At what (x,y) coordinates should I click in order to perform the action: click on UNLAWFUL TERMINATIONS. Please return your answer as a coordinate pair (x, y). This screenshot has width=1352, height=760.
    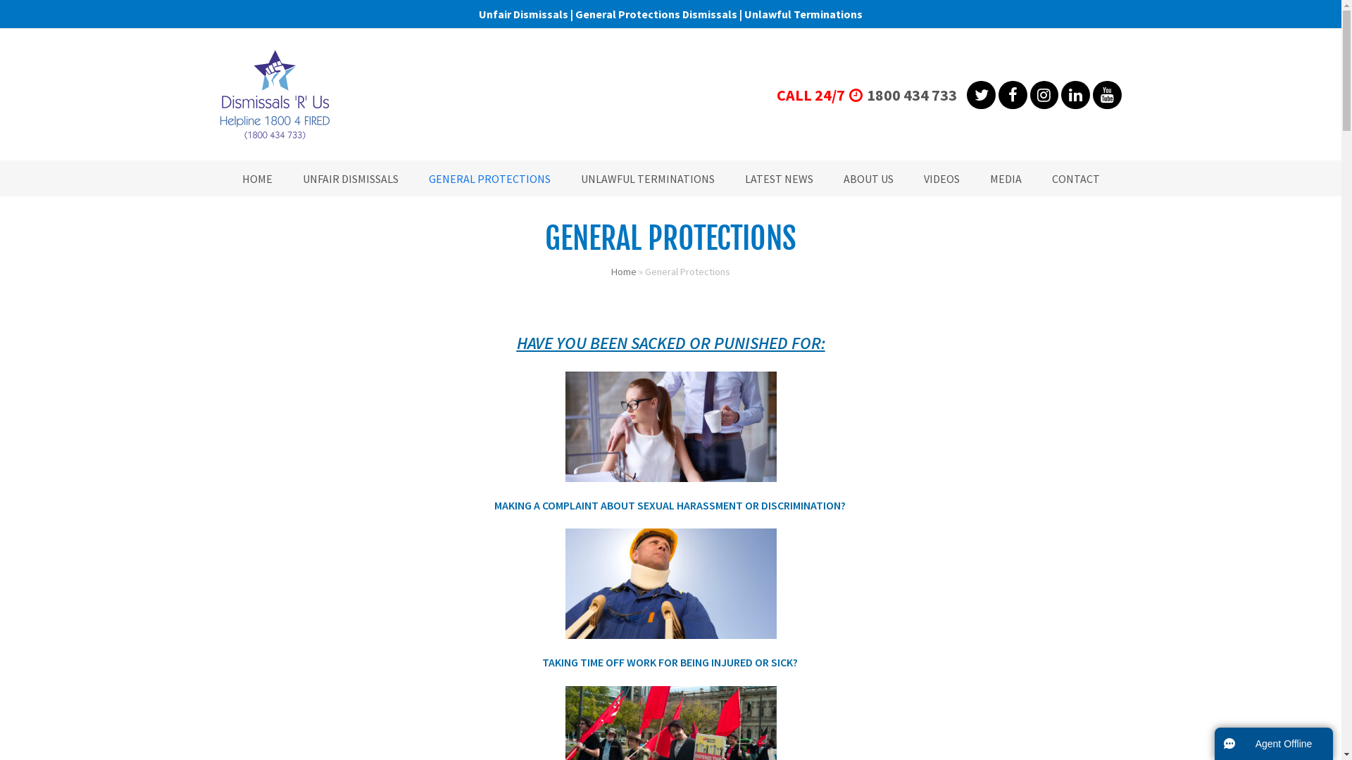
    Looking at the image, I should click on (647, 179).